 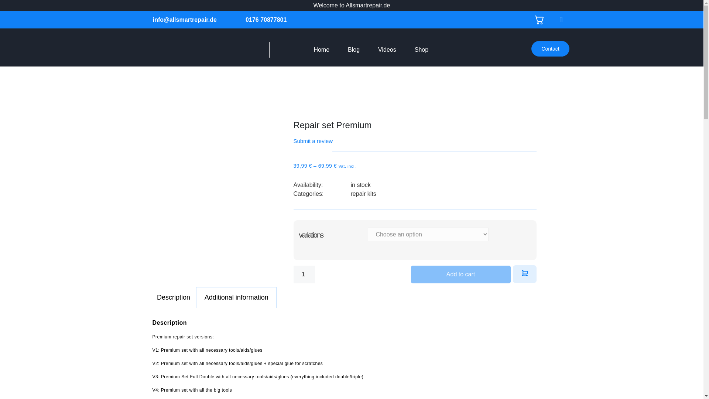 What do you see at coordinates (321, 50) in the screenshot?
I see `Home` at bounding box center [321, 50].